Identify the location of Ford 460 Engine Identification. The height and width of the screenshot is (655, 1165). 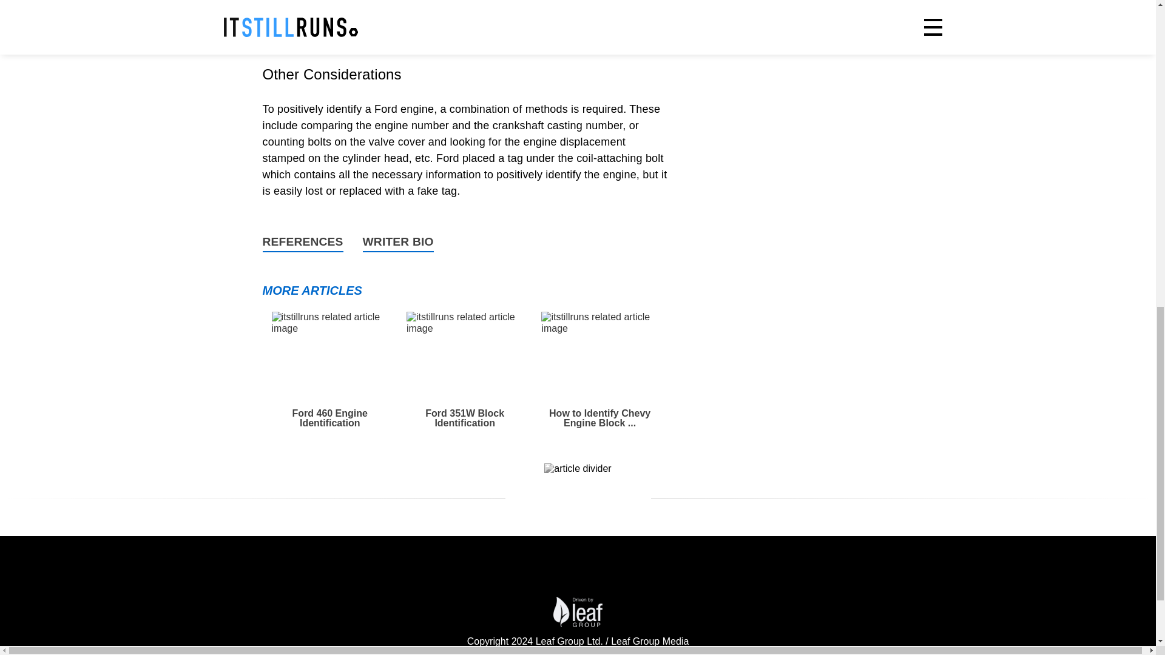
(329, 370).